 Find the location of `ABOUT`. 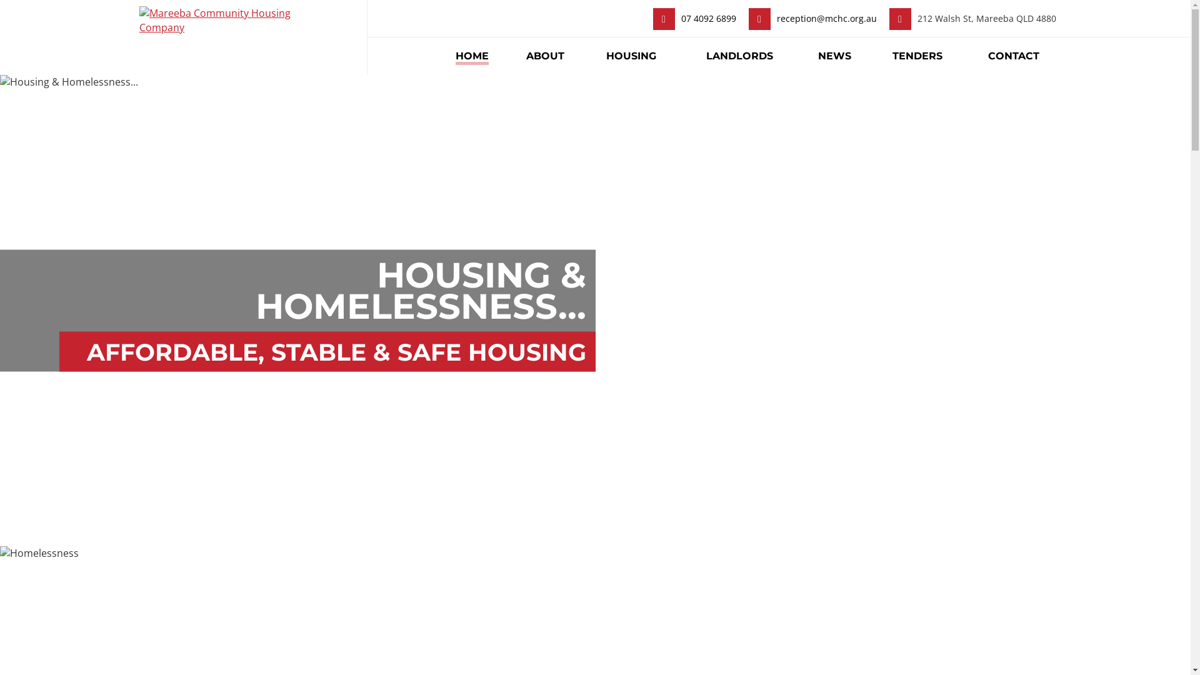

ABOUT is located at coordinates (545, 56).